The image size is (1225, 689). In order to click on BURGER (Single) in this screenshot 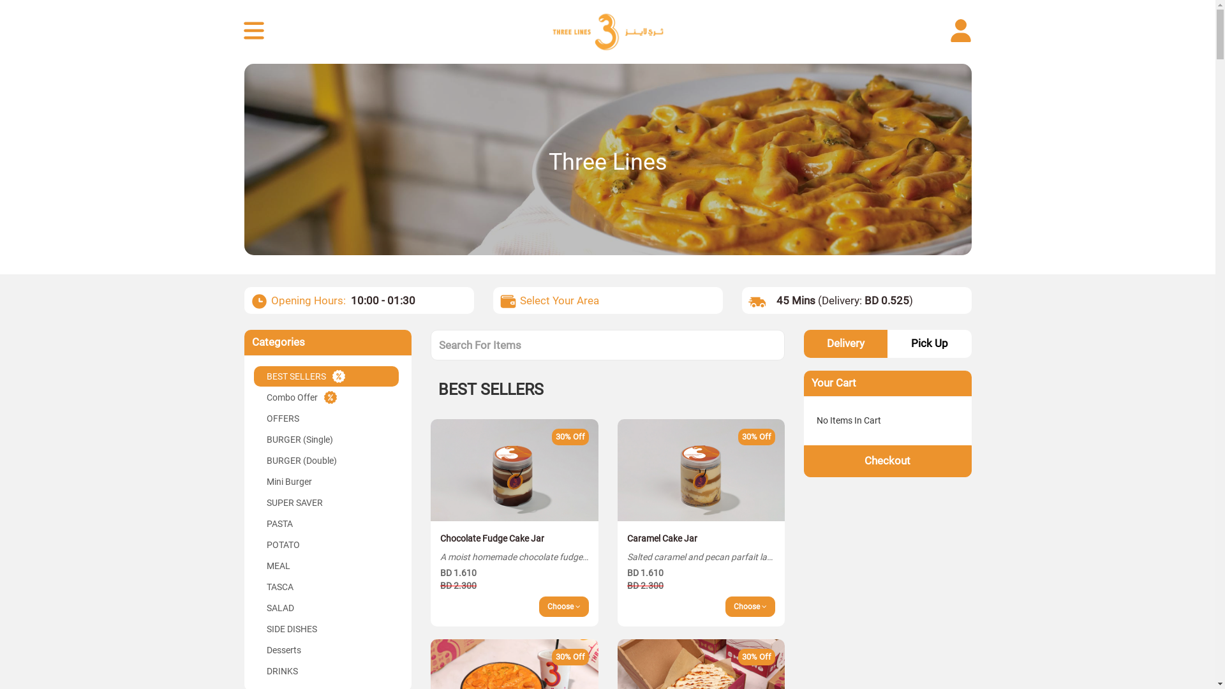, I will do `click(327, 440)`.